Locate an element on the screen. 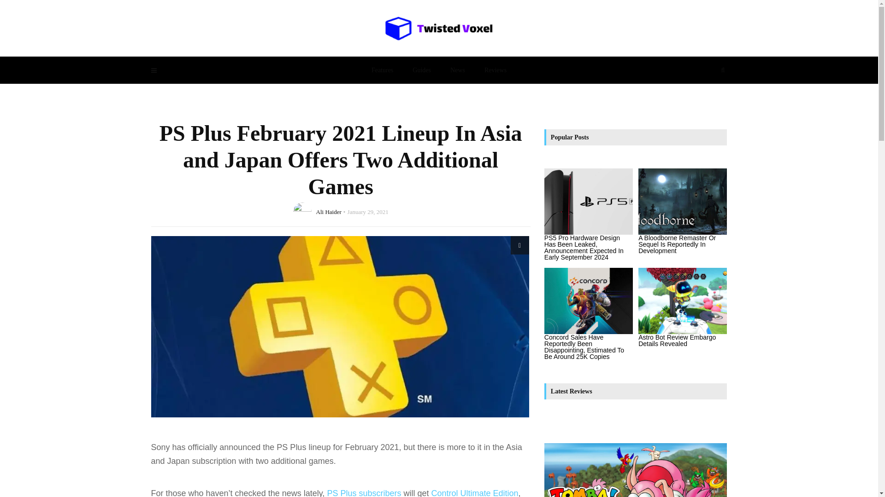 The image size is (885, 497). Control Ultimate Edition is located at coordinates (474, 492).